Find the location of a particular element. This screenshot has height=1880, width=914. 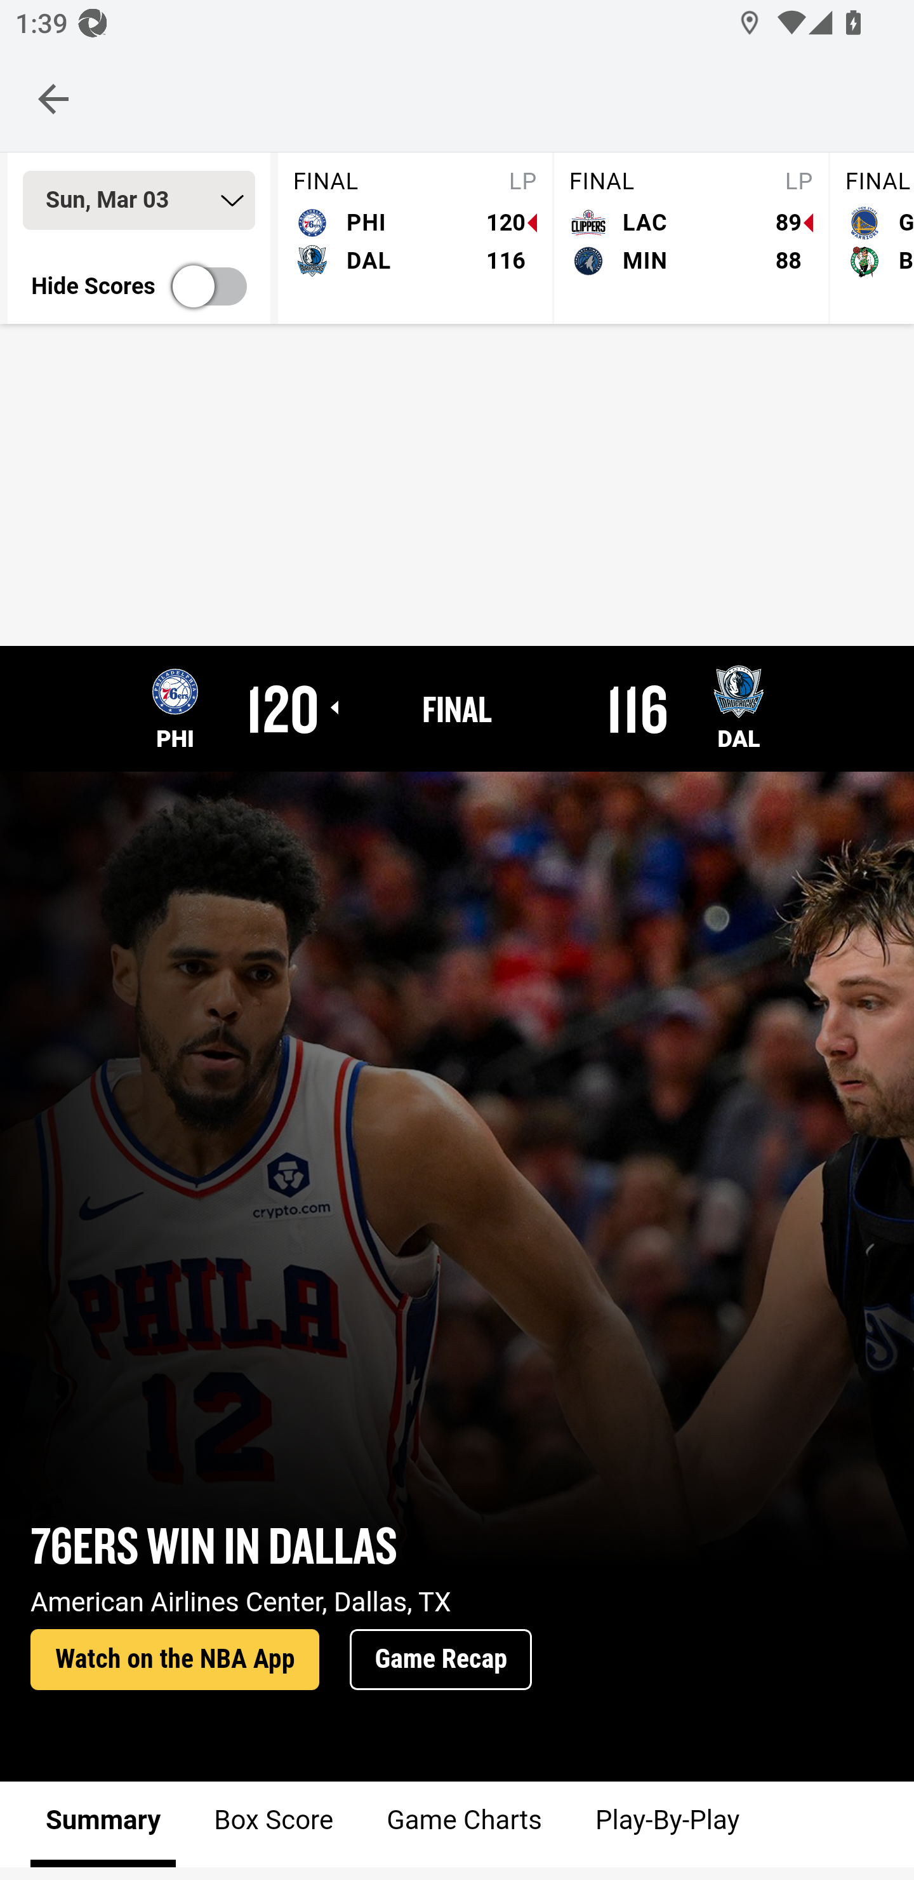

Summary Summary Summary is located at coordinates (103, 1824).